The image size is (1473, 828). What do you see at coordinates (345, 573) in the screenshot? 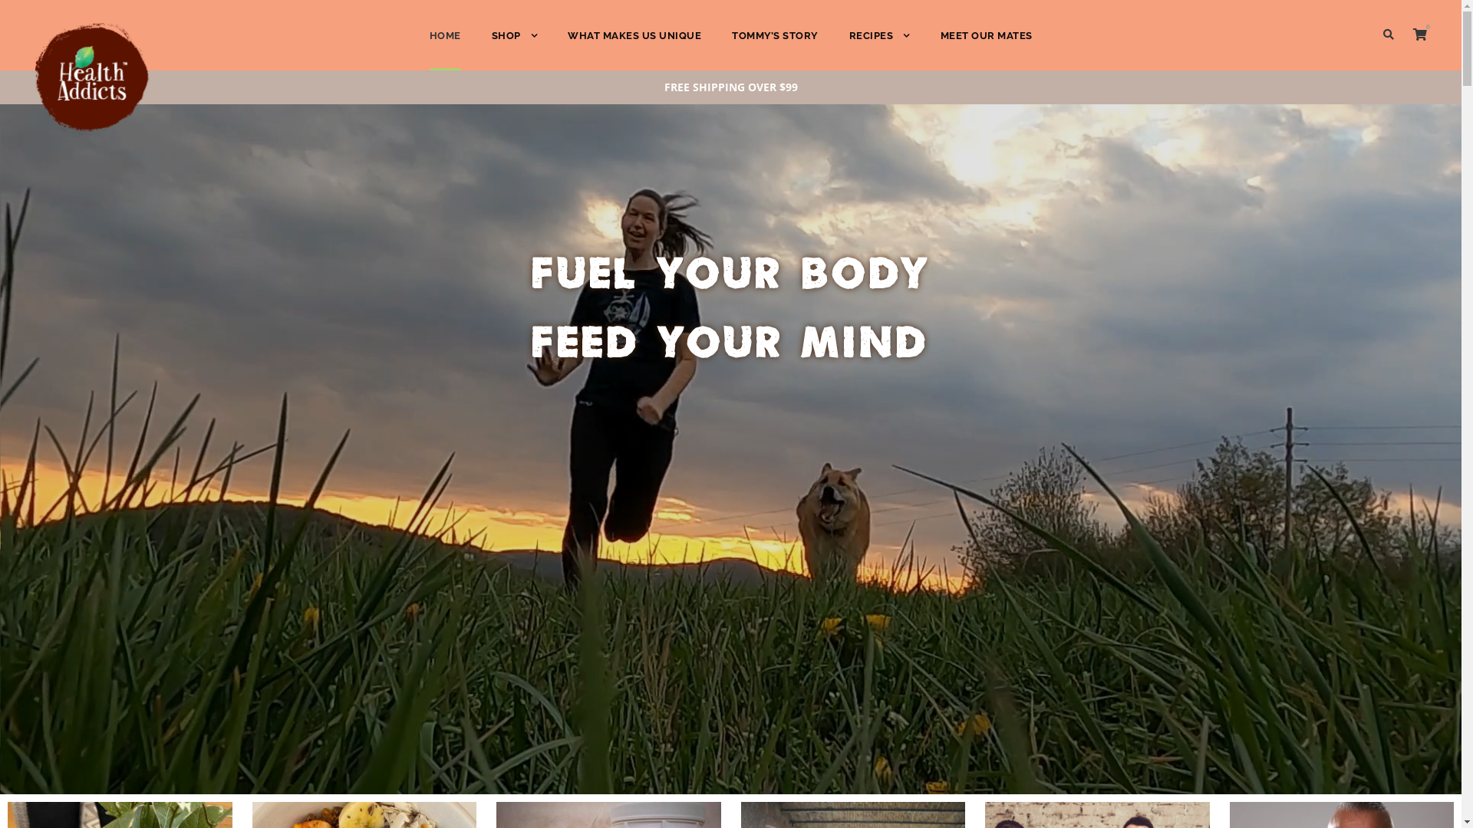
I see `HOME` at bounding box center [345, 573].